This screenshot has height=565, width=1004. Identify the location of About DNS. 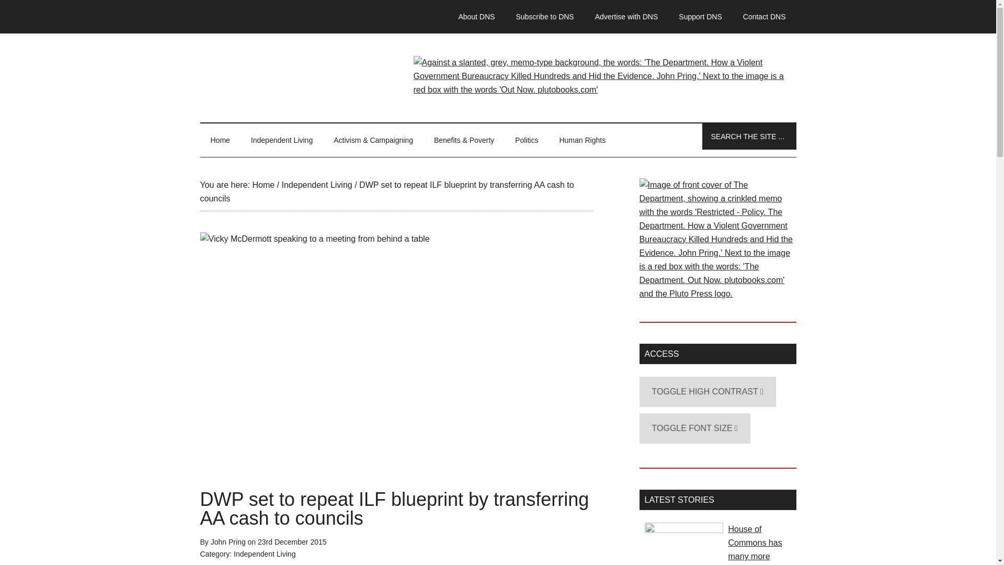
(476, 17).